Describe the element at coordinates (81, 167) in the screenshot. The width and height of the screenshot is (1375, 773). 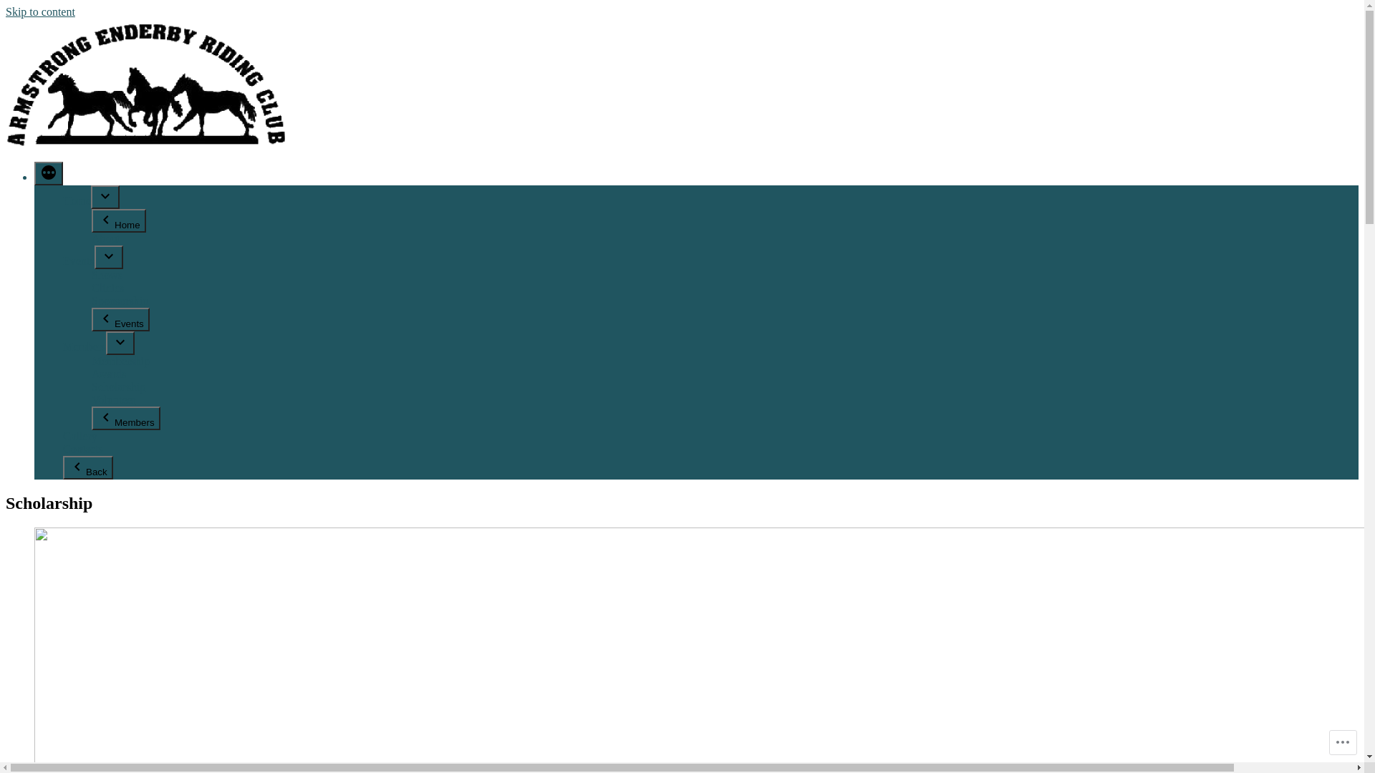
I see `Armstrong Enderby Riding Club` at that location.